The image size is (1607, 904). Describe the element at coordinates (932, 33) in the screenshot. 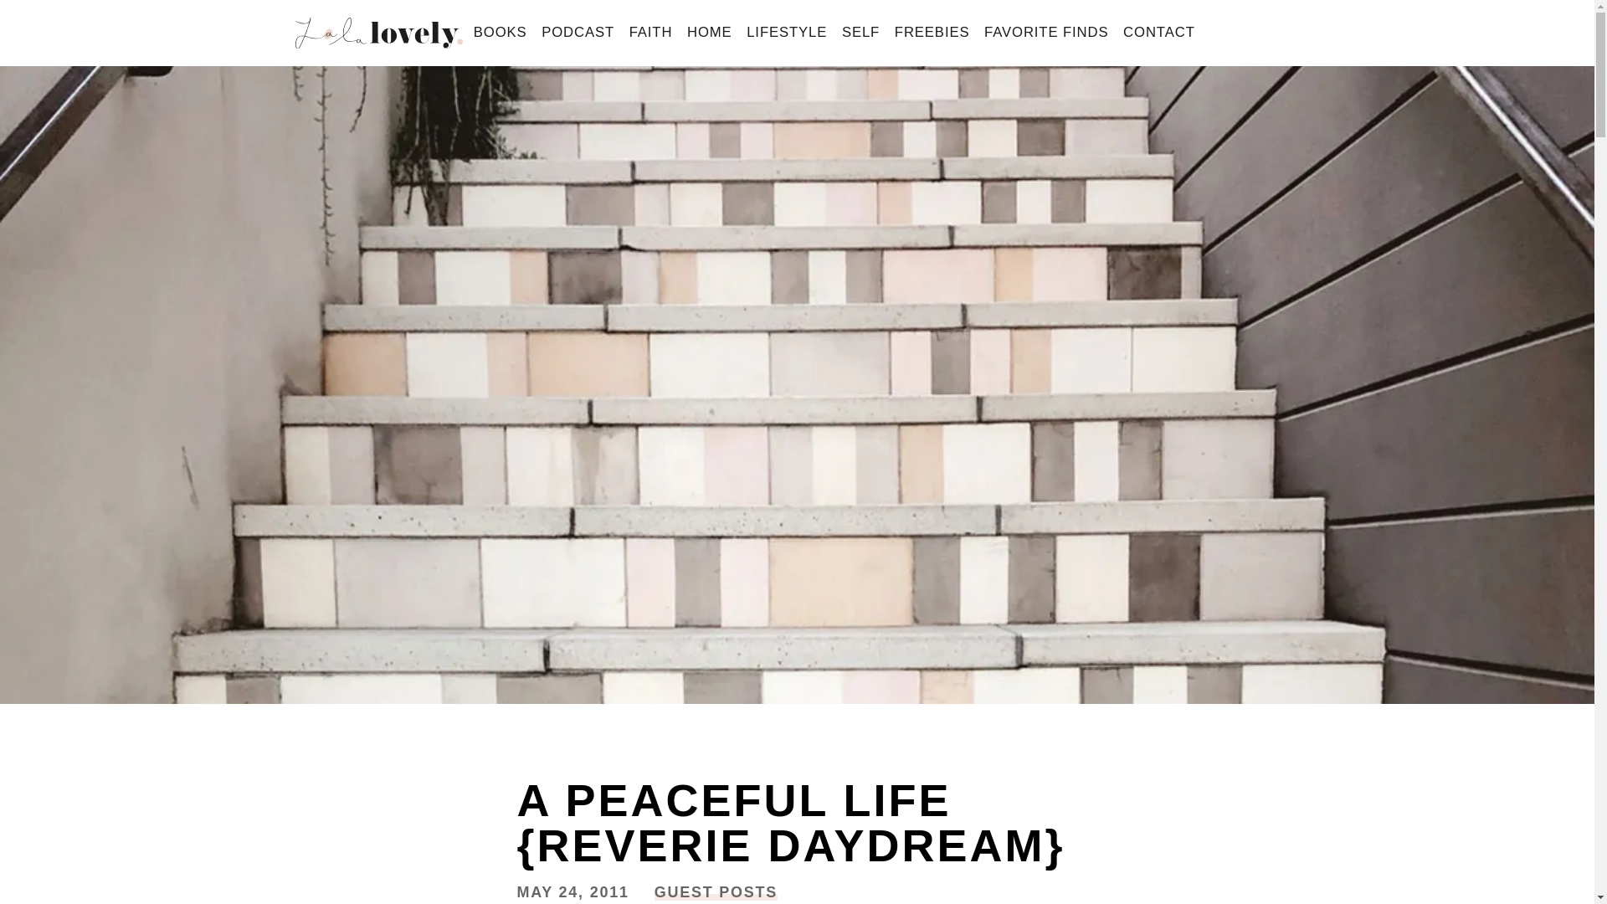

I see `FREEBIES` at that location.